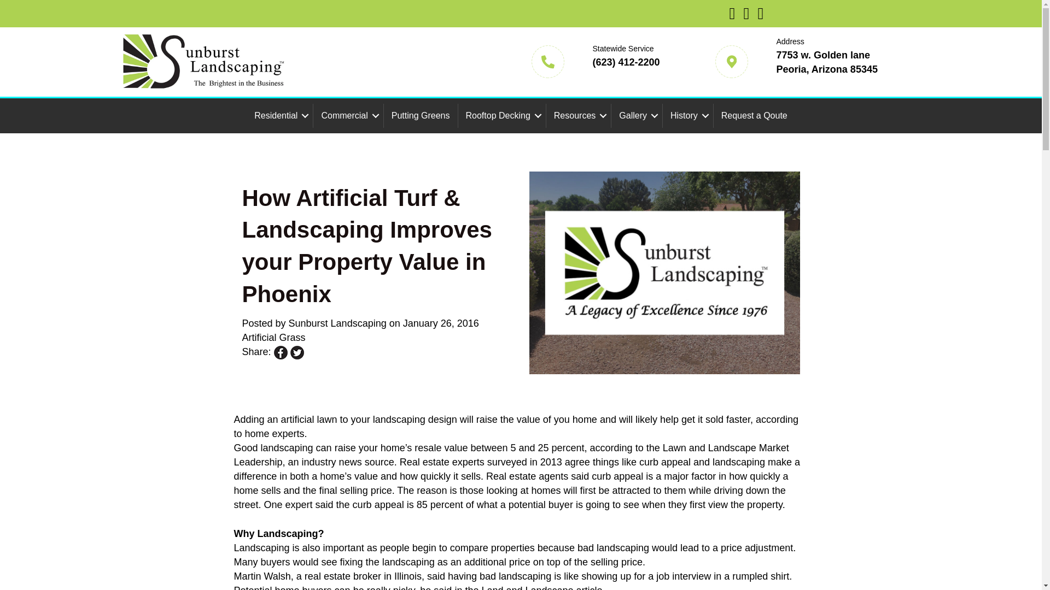  What do you see at coordinates (731, 61) in the screenshot?
I see `loc-icon-new` at bounding box center [731, 61].